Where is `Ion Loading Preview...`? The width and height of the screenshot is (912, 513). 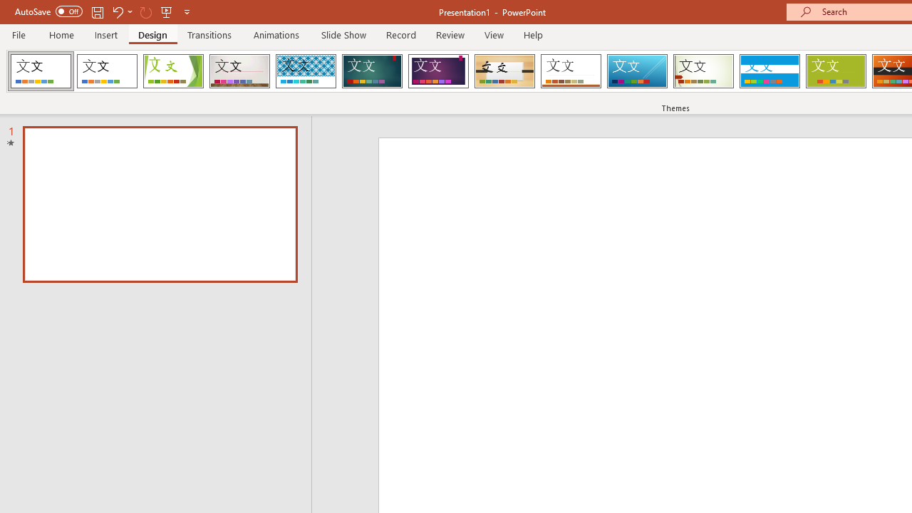
Ion Loading Preview... is located at coordinates (372, 71).